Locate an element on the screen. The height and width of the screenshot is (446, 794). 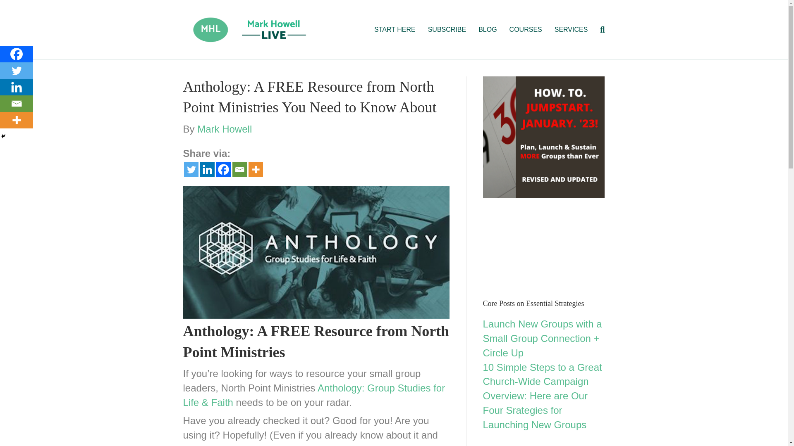
More is located at coordinates (17, 120).